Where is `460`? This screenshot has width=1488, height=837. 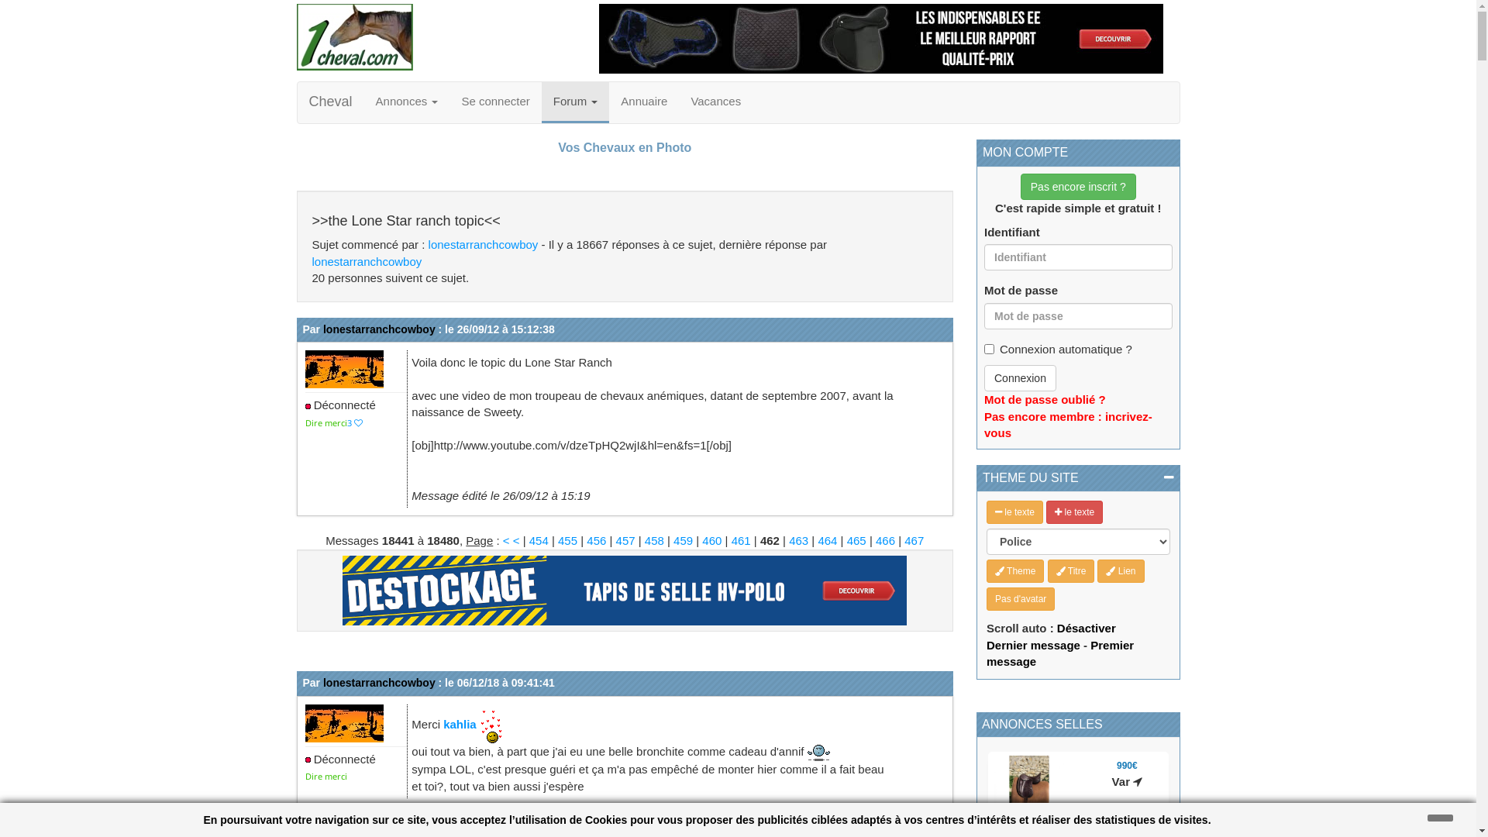
460 is located at coordinates (711, 541).